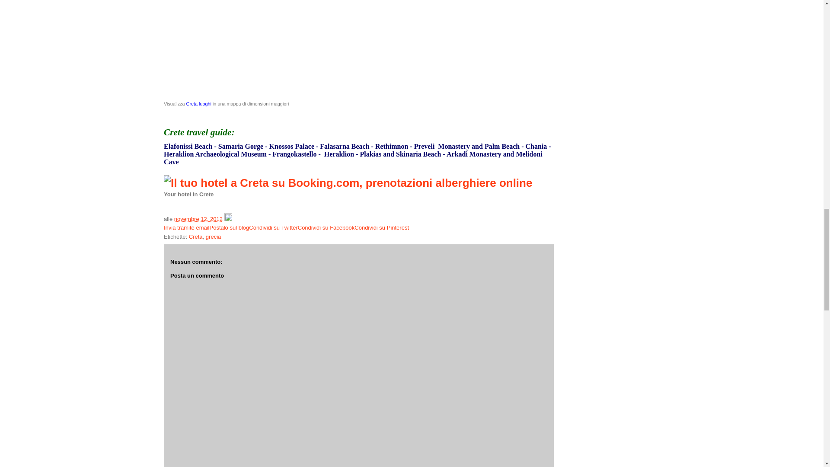 This screenshot has height=467, width=830. Describe the element at coordinates (344, 146) in the screenshot. I see `Falasarna Beach` at that location.